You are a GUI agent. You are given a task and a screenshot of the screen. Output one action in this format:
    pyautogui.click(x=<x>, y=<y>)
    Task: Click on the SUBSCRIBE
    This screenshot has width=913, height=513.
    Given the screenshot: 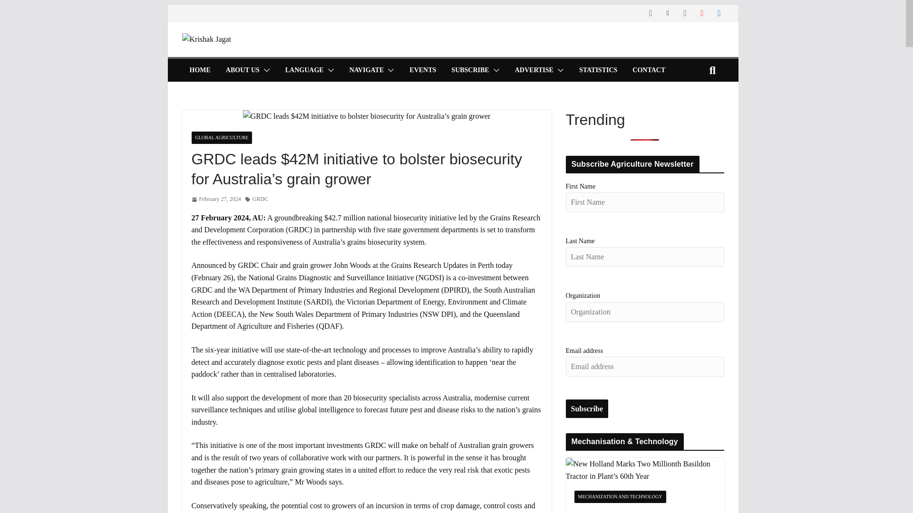 What is the action you would take?
    pyautogui.click(x=470, y=70)
    